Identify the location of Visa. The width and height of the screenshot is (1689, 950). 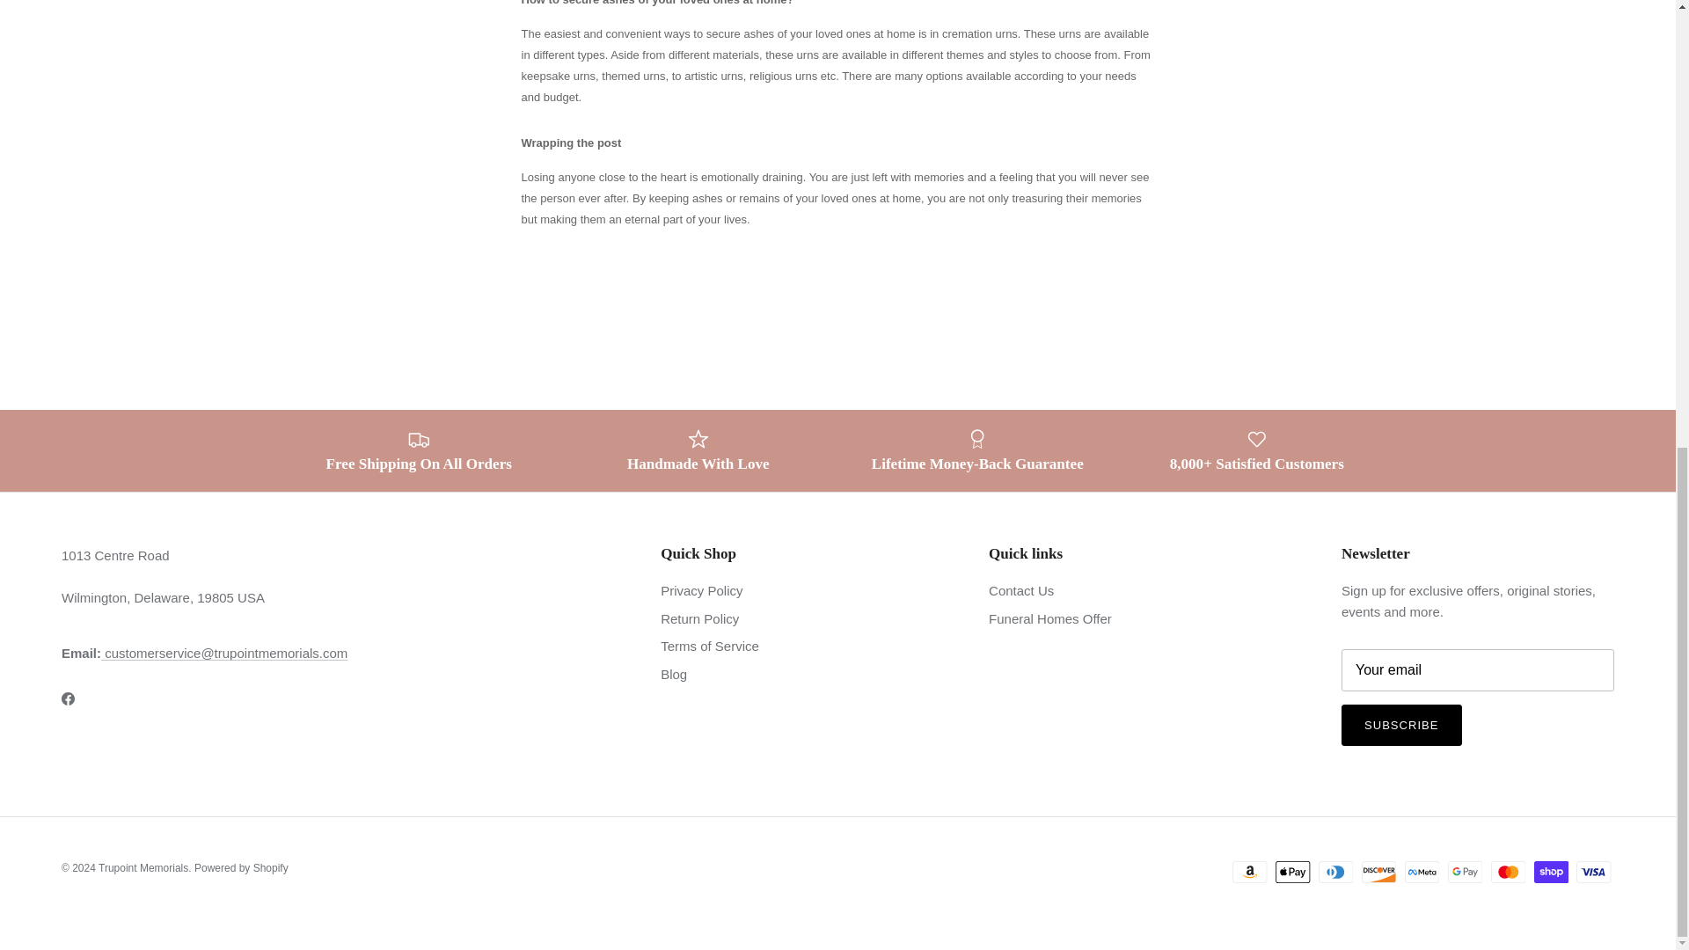
(1593, 872).